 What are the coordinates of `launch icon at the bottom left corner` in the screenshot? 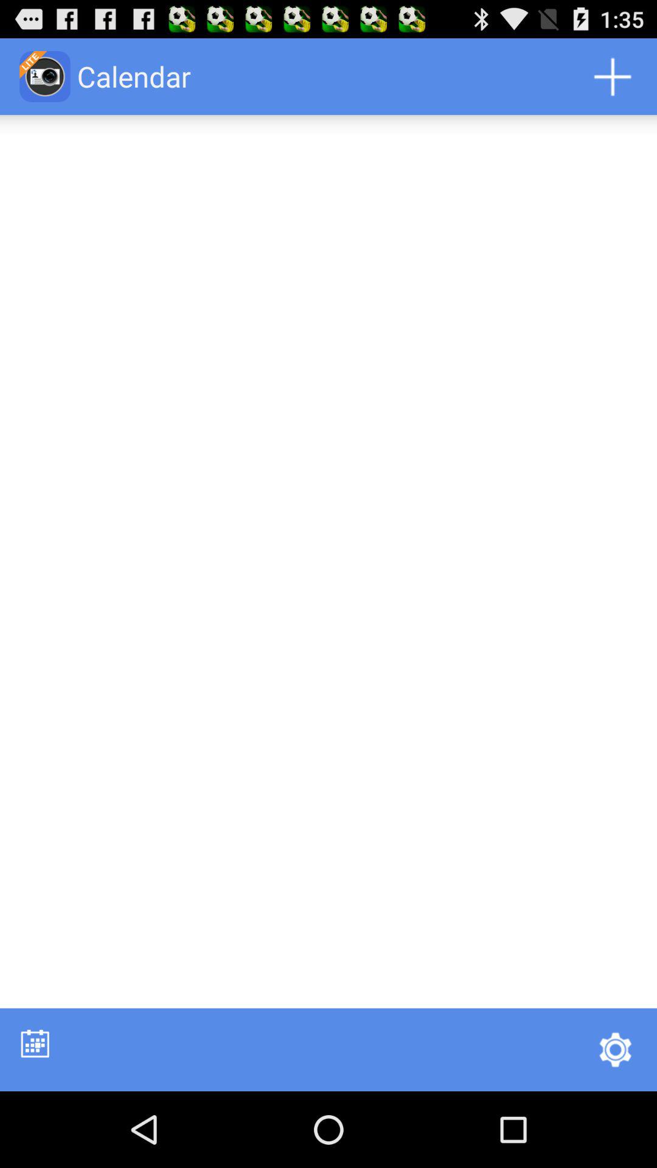 It's located at (35, 1043).